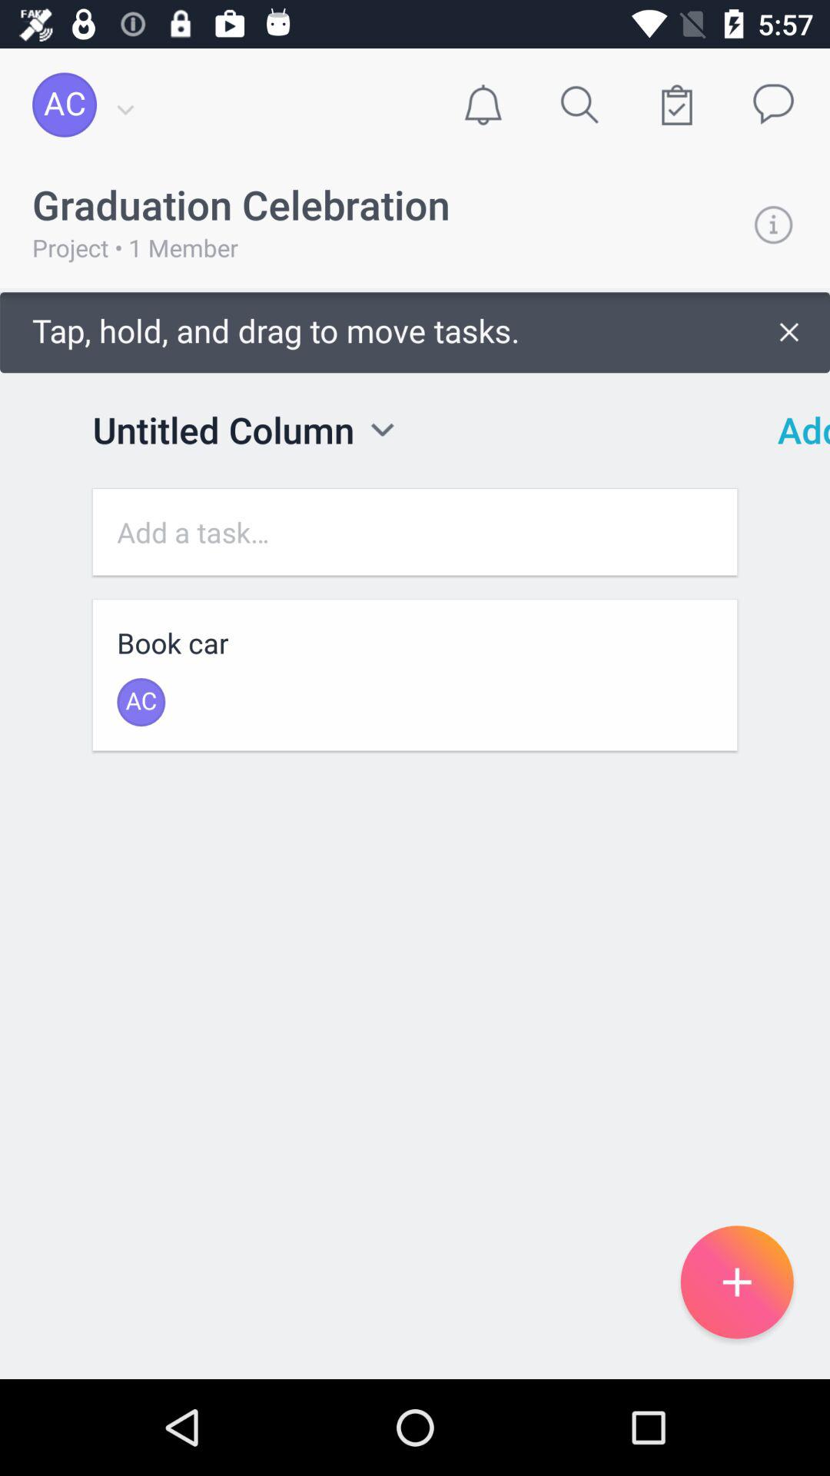 This screenshot has width=830, height=1476. What do you see at coordinates (773, 224) in the screenshot?
I see `launch the item to the right of graduation celebration item` at bounding box center [773, 224].